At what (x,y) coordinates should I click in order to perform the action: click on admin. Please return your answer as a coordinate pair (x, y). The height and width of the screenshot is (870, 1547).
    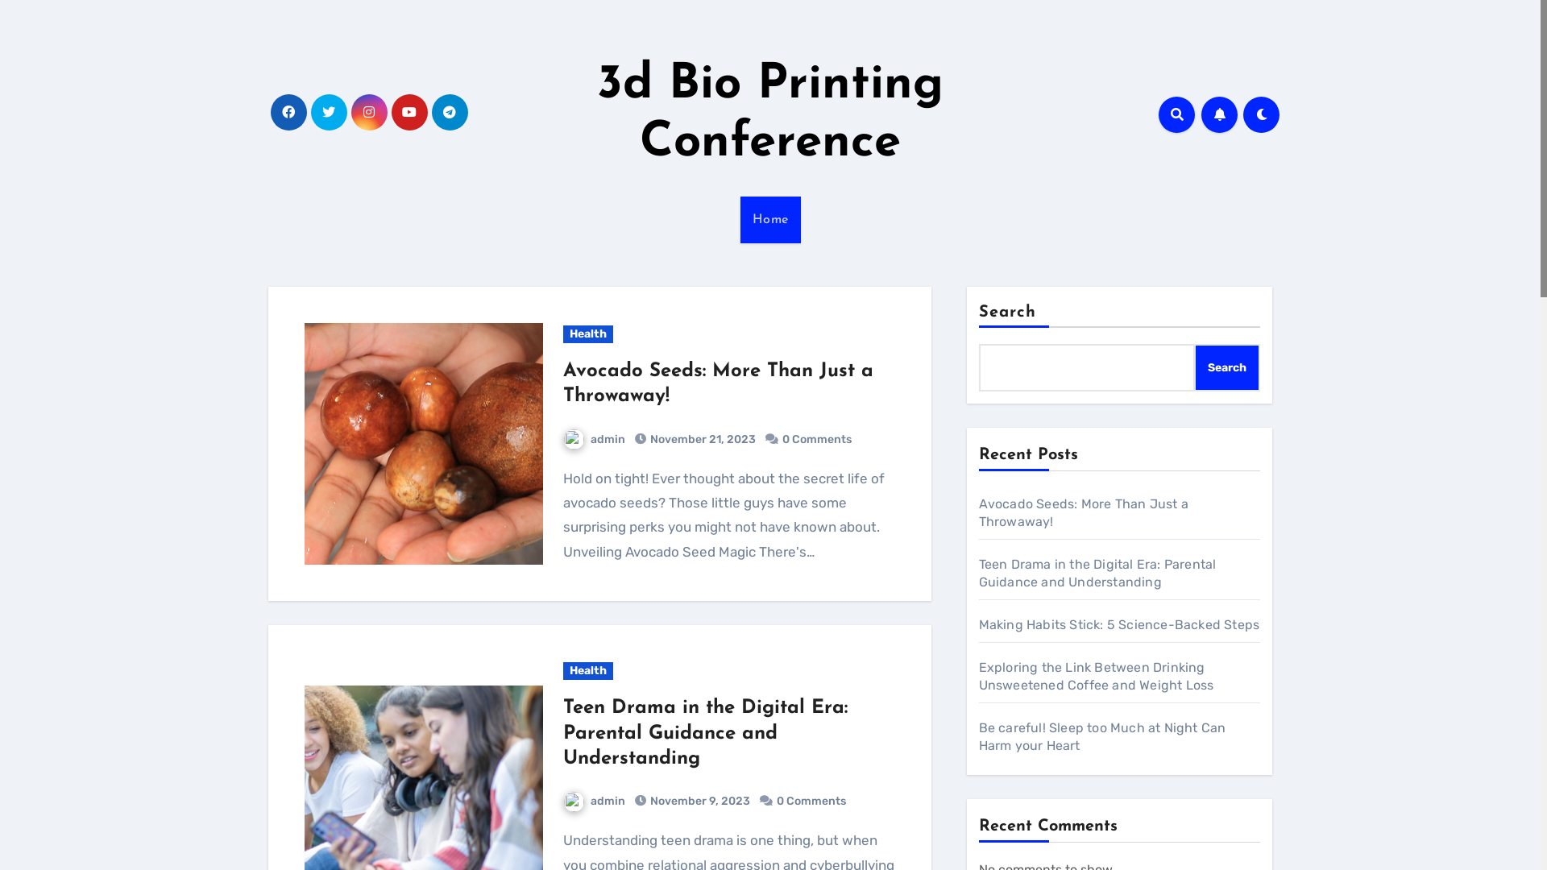
    Looking at the image, I should click on (593, 801).